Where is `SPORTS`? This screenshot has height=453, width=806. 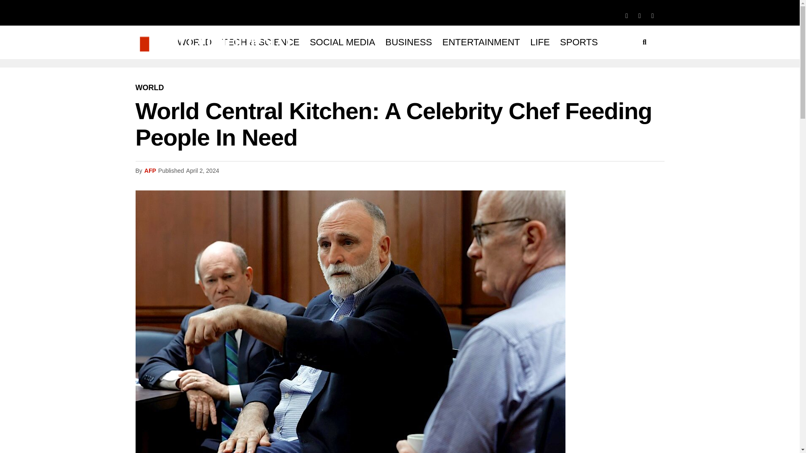
SPORTS is located at coordinates (579, 42).